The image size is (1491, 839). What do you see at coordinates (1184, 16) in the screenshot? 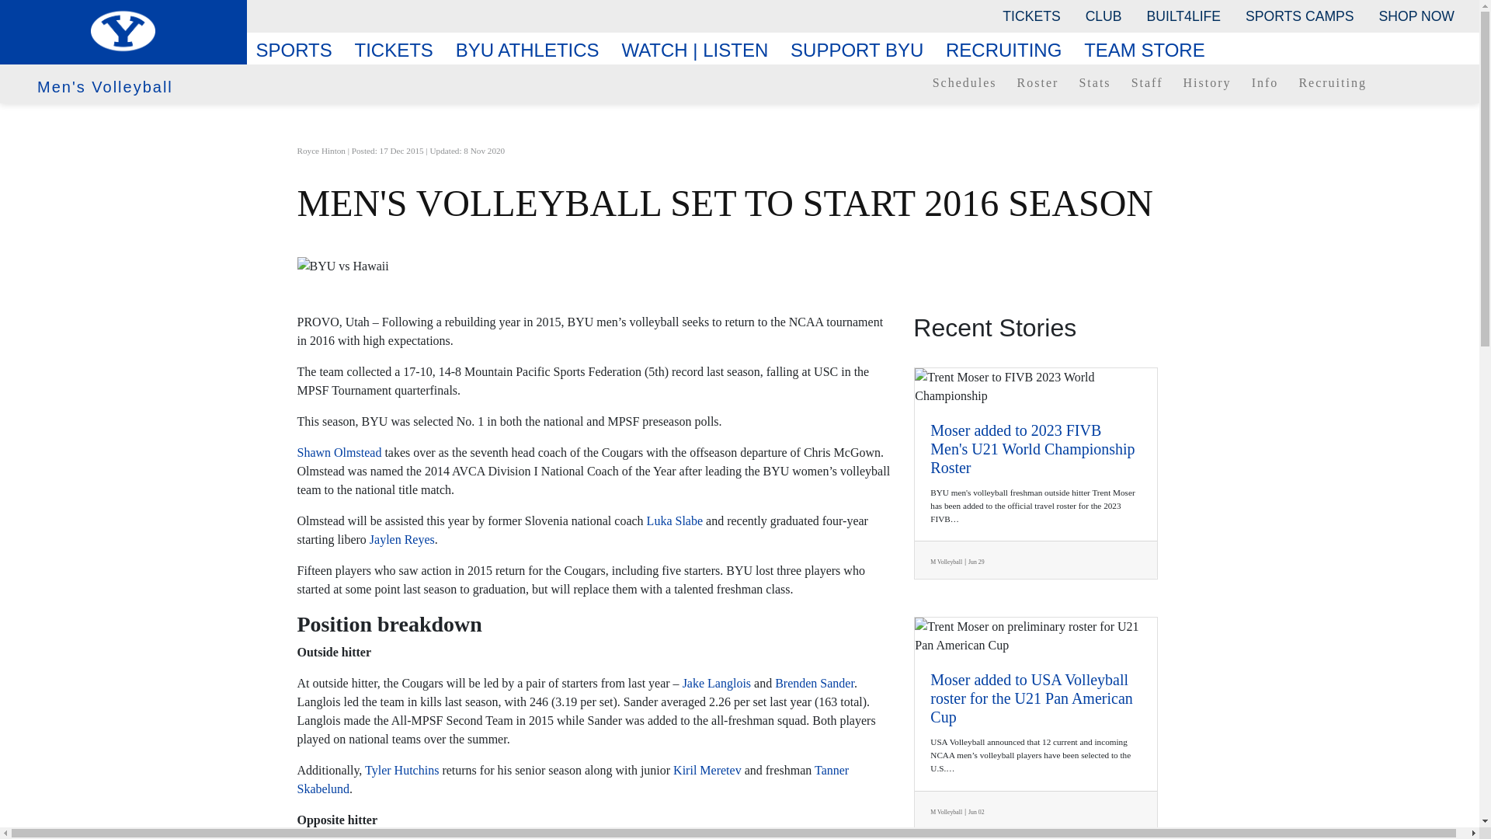
I see `BUILT4LIFE` at bounding box center [1184, 16].